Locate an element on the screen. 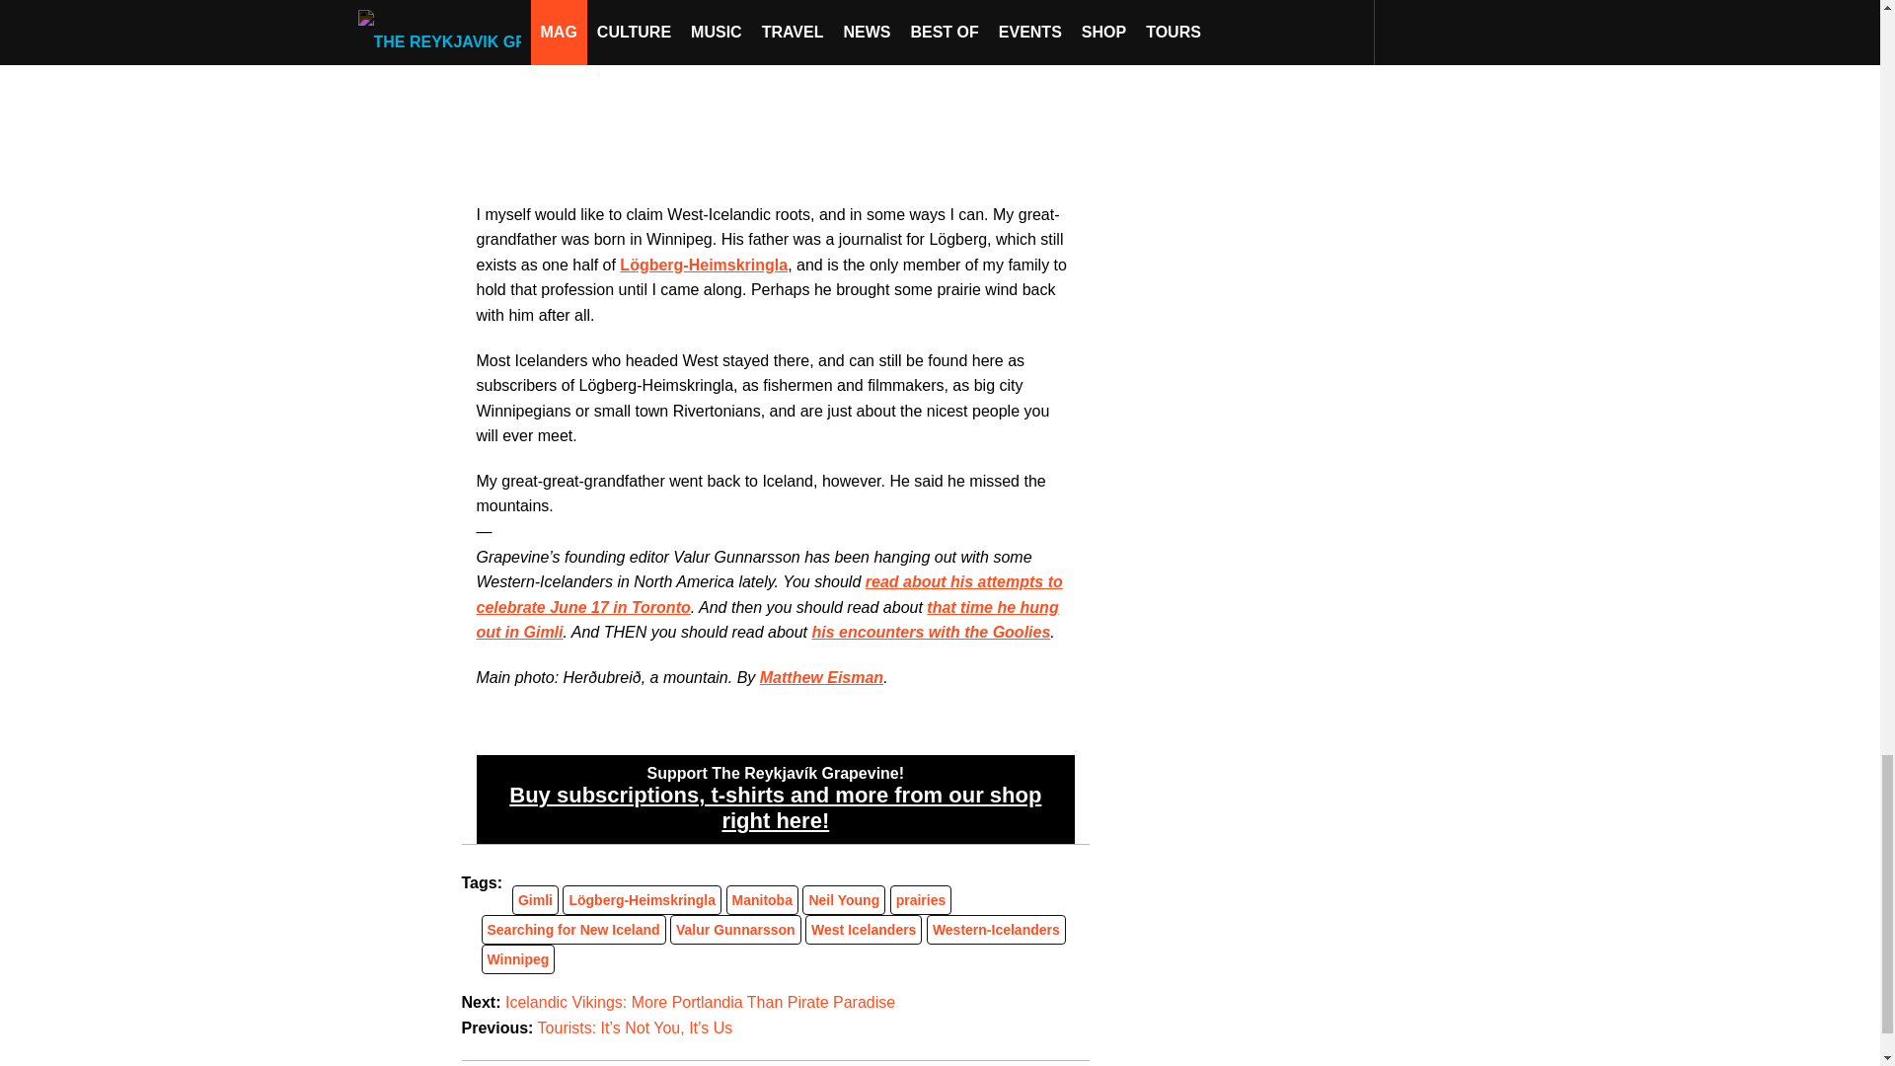  West Icelanders is located at coordinates (863, 930).